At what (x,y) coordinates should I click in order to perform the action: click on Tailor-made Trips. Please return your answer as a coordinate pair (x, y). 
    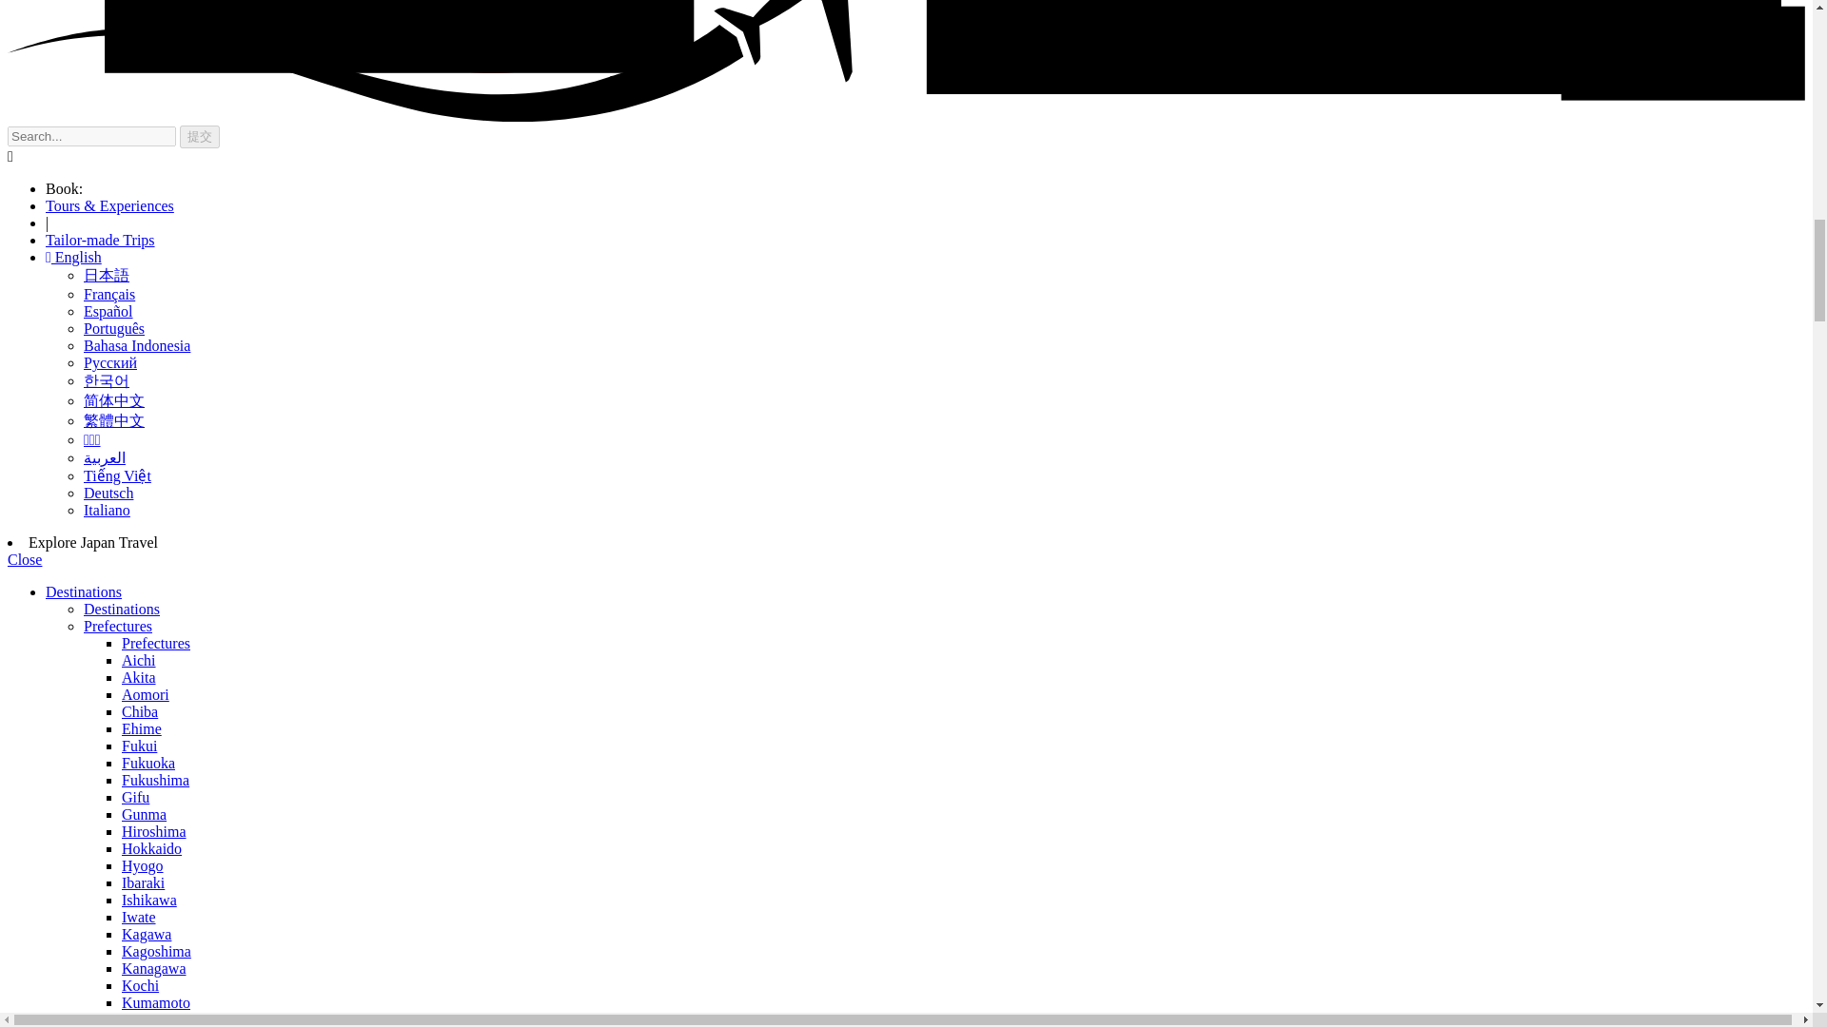
    Looking at the image, I should click on (101, 240).